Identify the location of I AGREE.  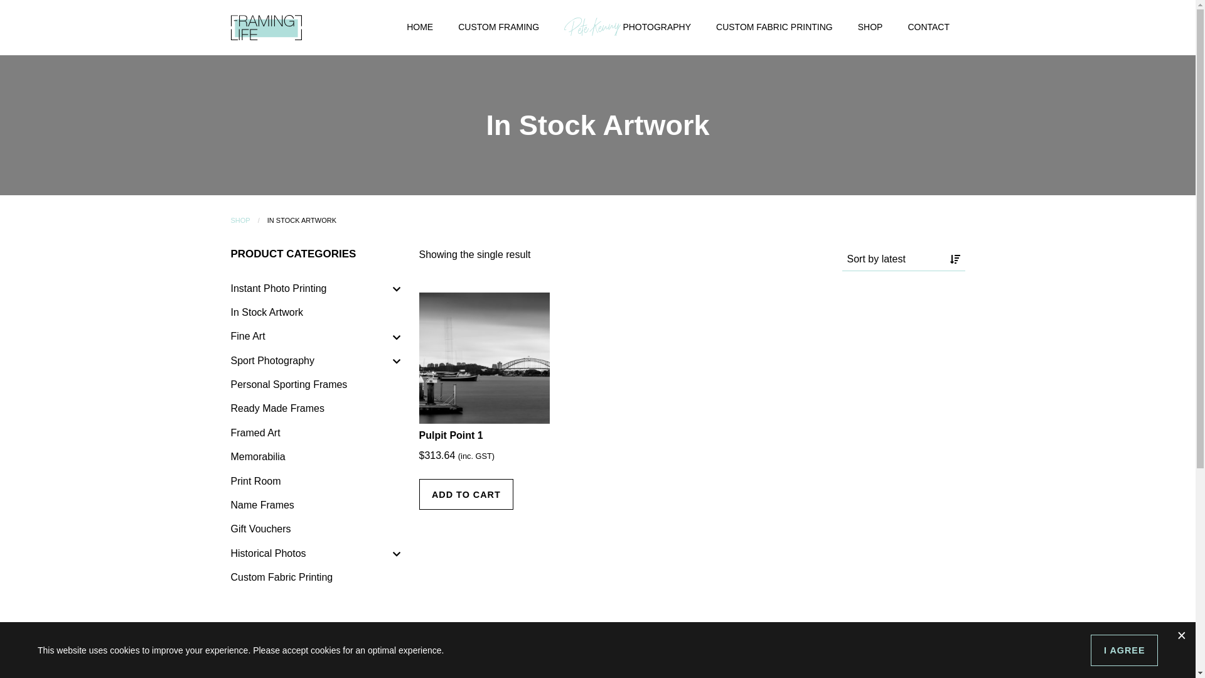
(1125, 650).